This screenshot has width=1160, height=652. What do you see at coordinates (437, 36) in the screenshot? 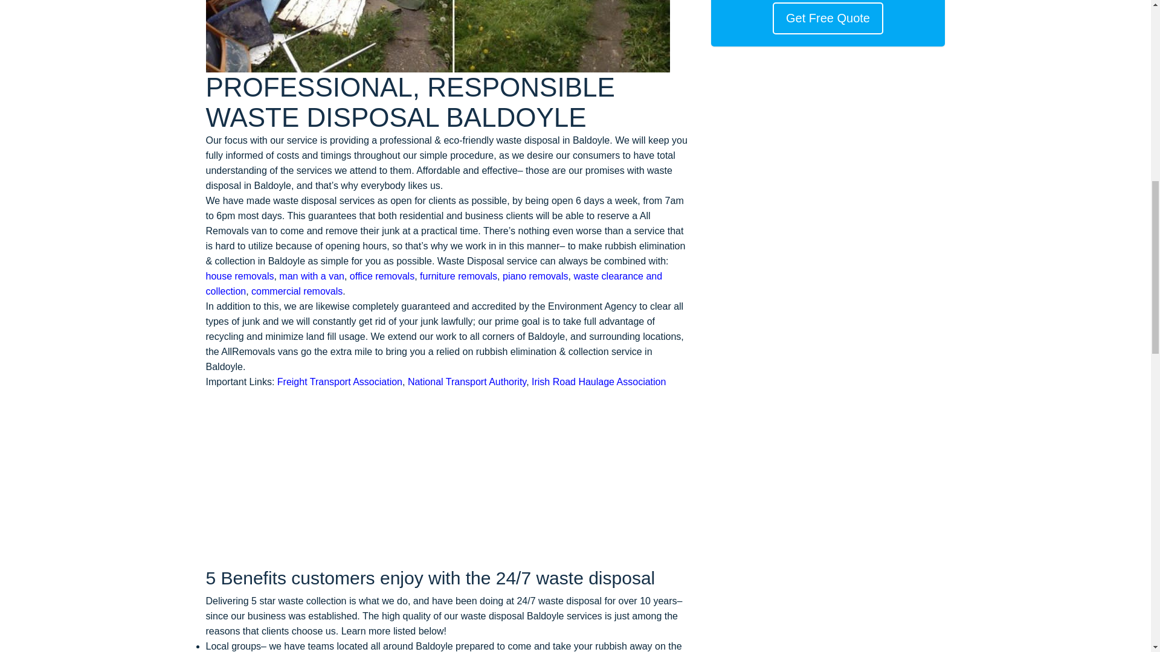
I see `Waste Disposal Baldoyle 3` at bounding box center [437, 36].